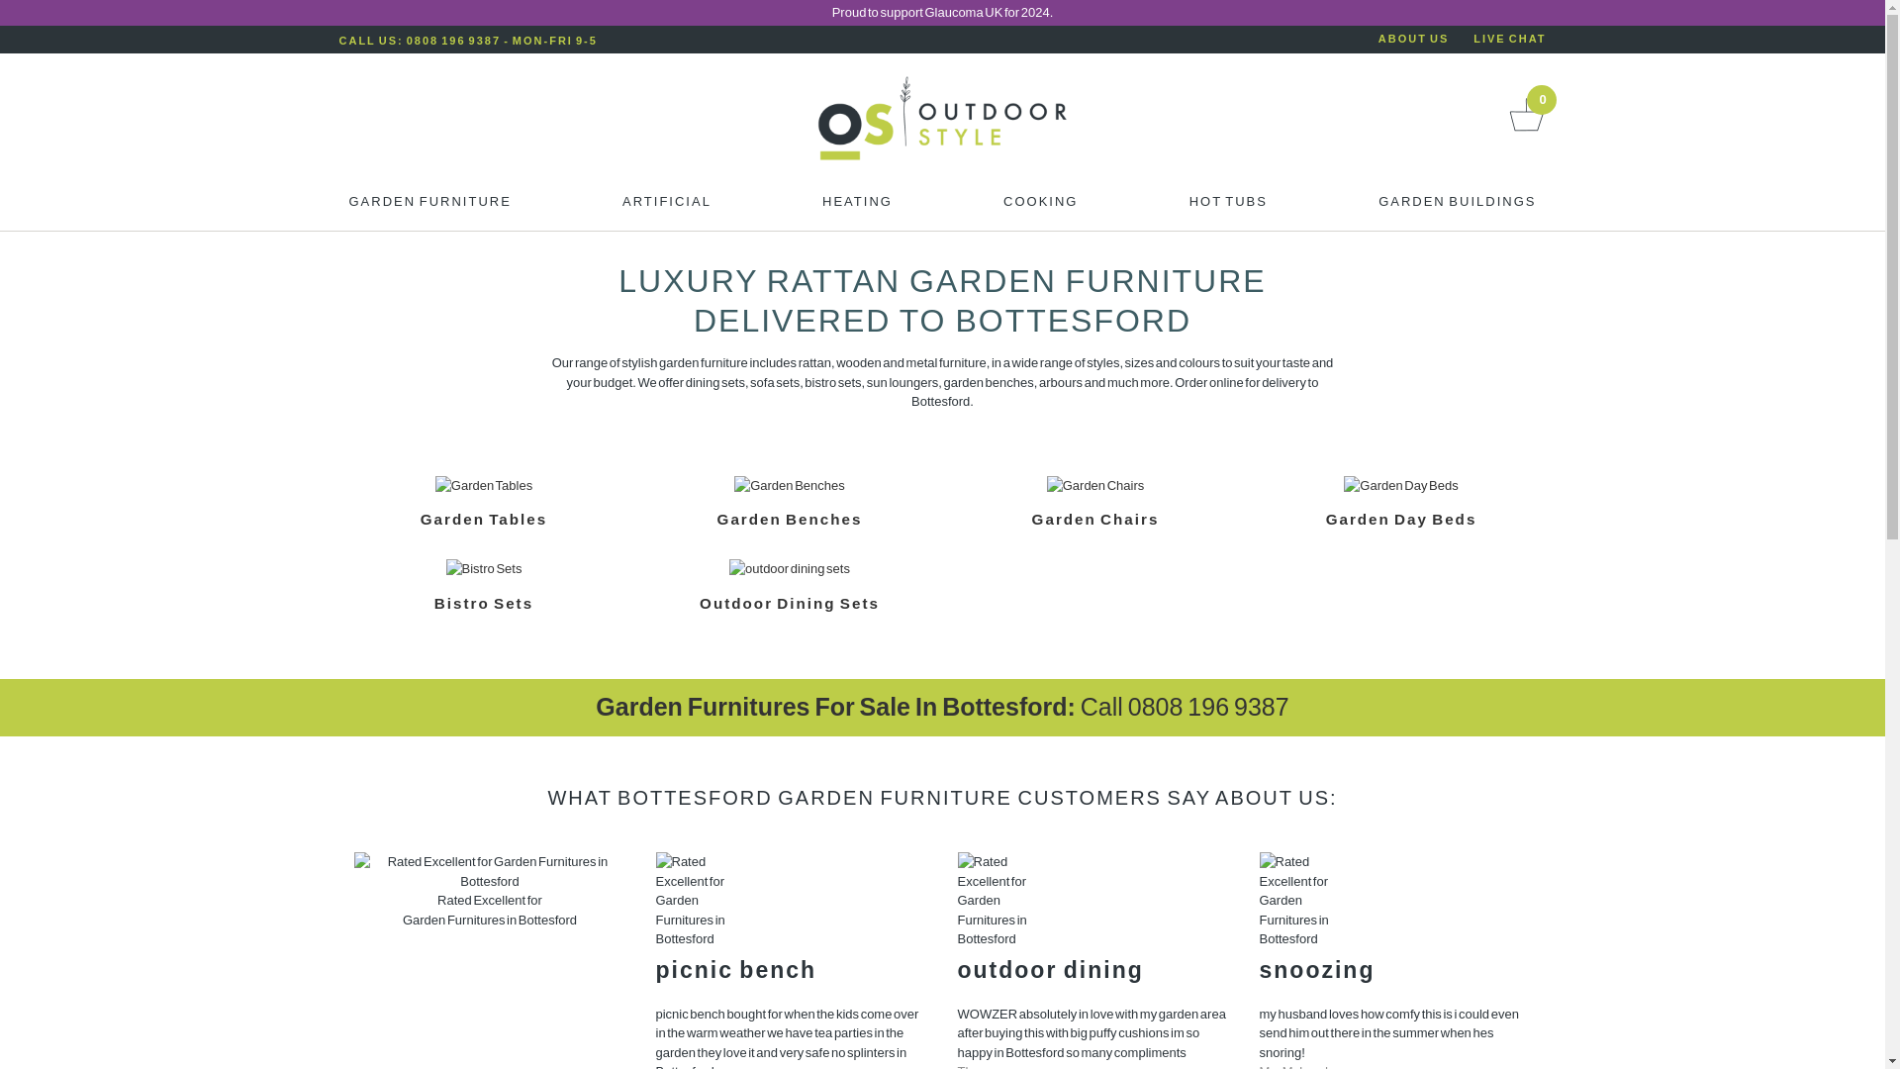 This screenshot has width=1900, height=1069. What do you see at coordinates (429, 206) in the screenshot?
I see `GARDEN FURNITURE` at bounding box center [429, 206].